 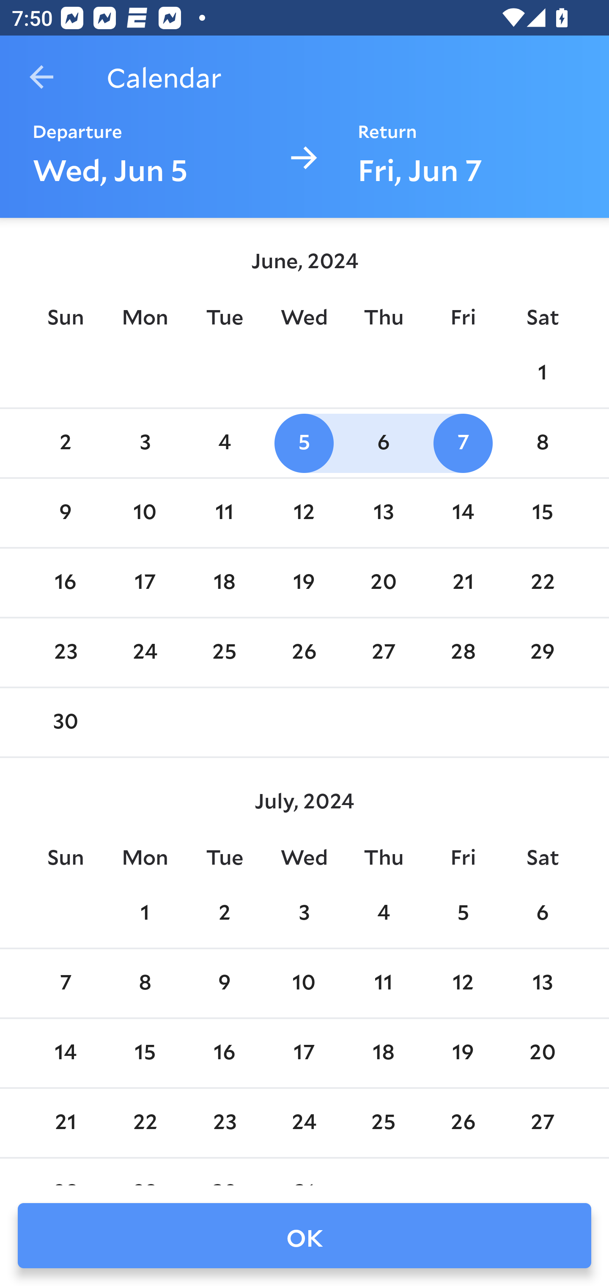 I want to click on 18, so click(x=224, y=583).